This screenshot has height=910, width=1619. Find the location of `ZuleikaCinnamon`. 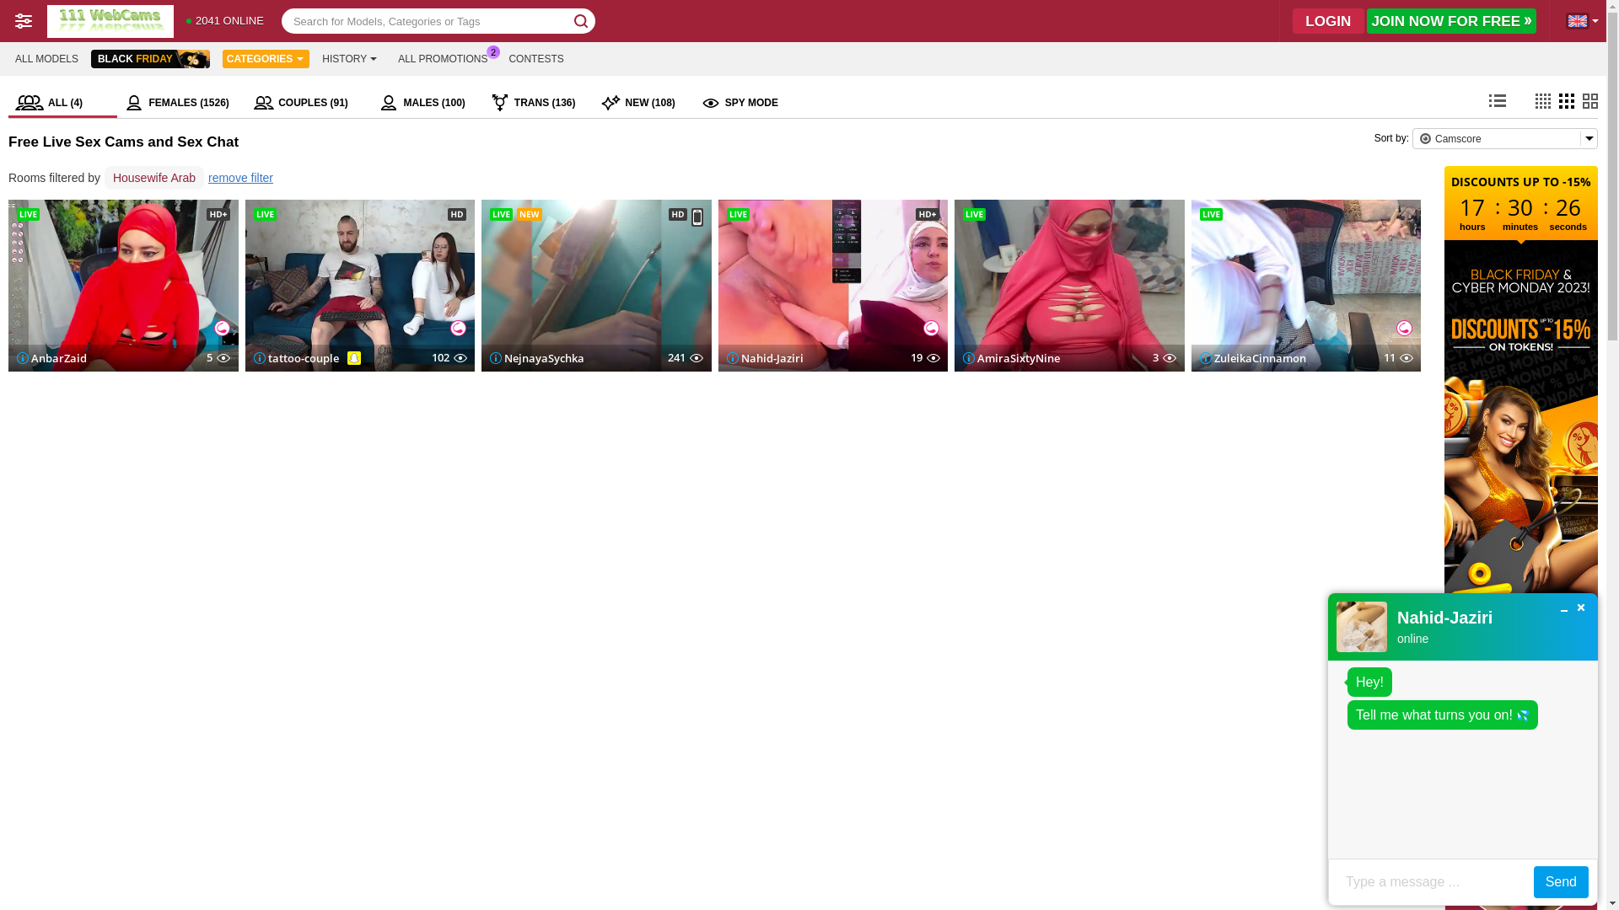

ZuleikaCinnamon is located at coordinates (1252, 358).